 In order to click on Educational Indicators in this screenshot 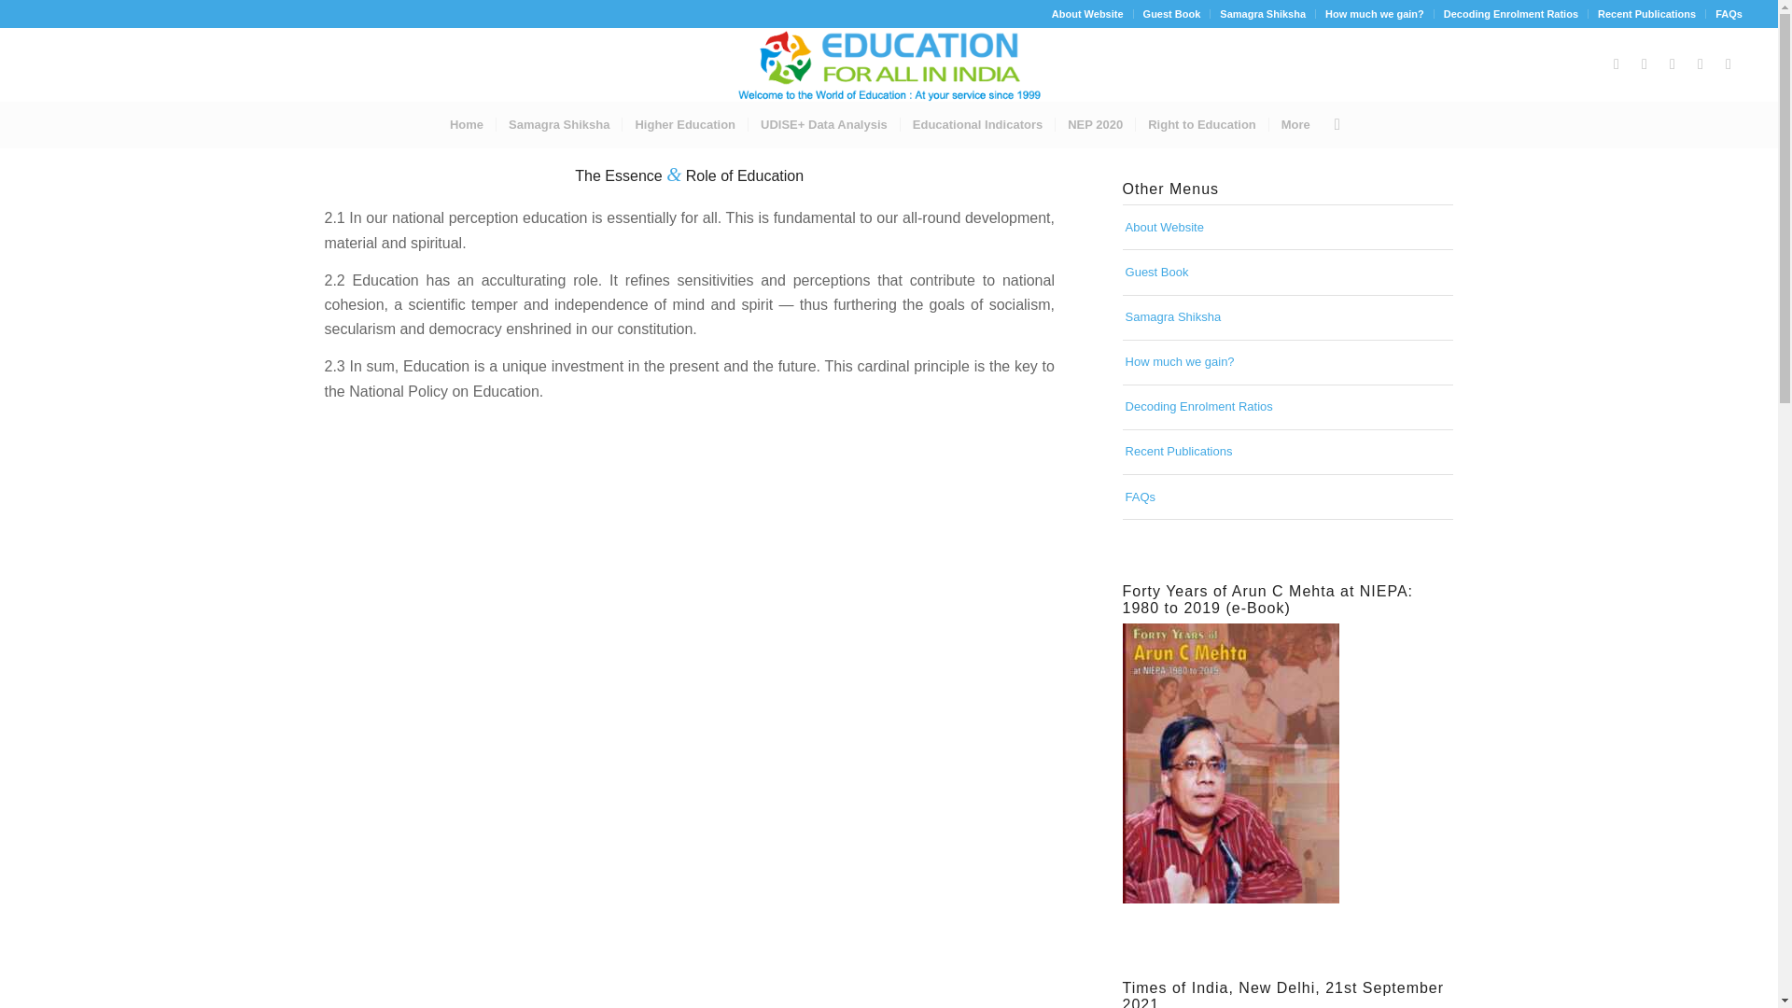, I will do `click(976, 125)`.